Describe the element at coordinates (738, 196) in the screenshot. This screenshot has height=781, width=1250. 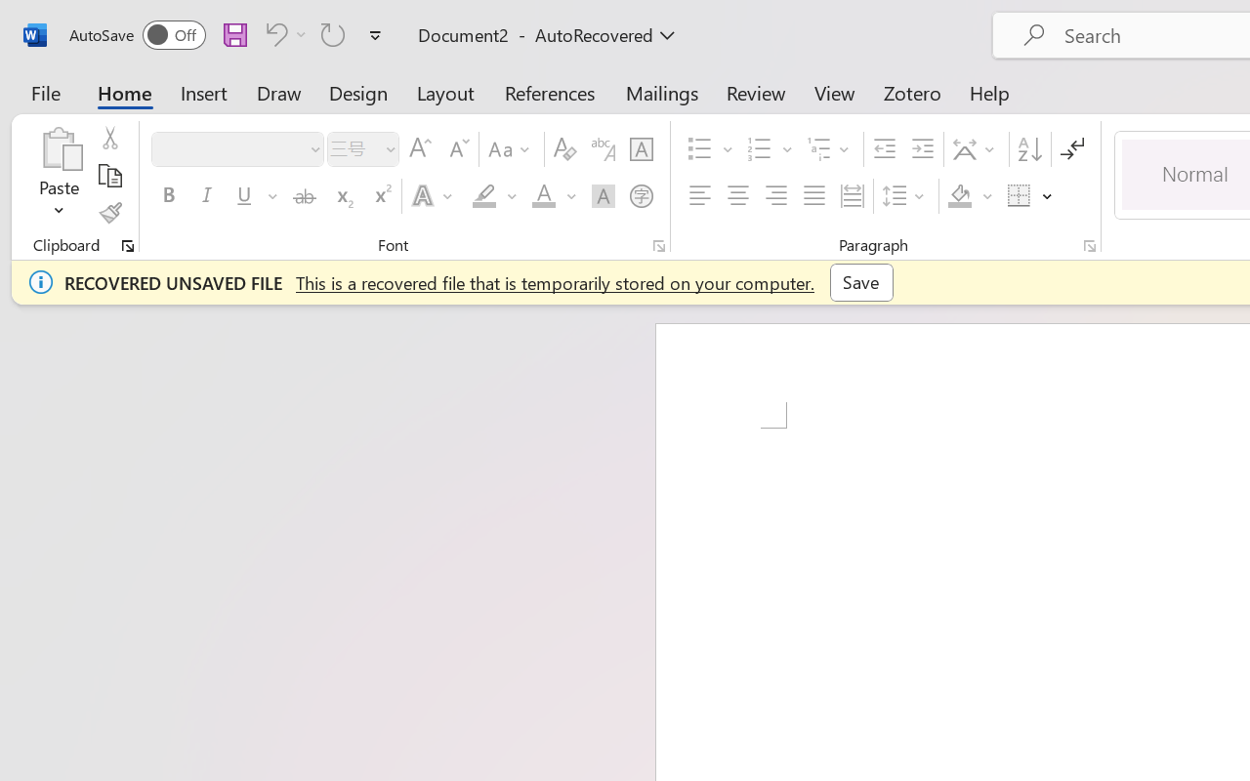
I see `Center` at that location.